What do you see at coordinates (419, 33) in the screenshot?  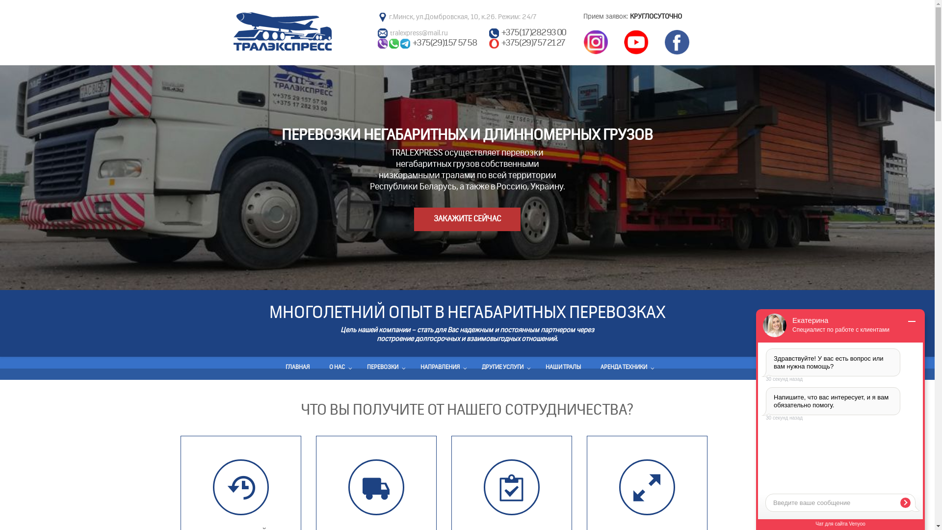 I see `tralexpress@mail.ru` at bounding box center [419, 33].